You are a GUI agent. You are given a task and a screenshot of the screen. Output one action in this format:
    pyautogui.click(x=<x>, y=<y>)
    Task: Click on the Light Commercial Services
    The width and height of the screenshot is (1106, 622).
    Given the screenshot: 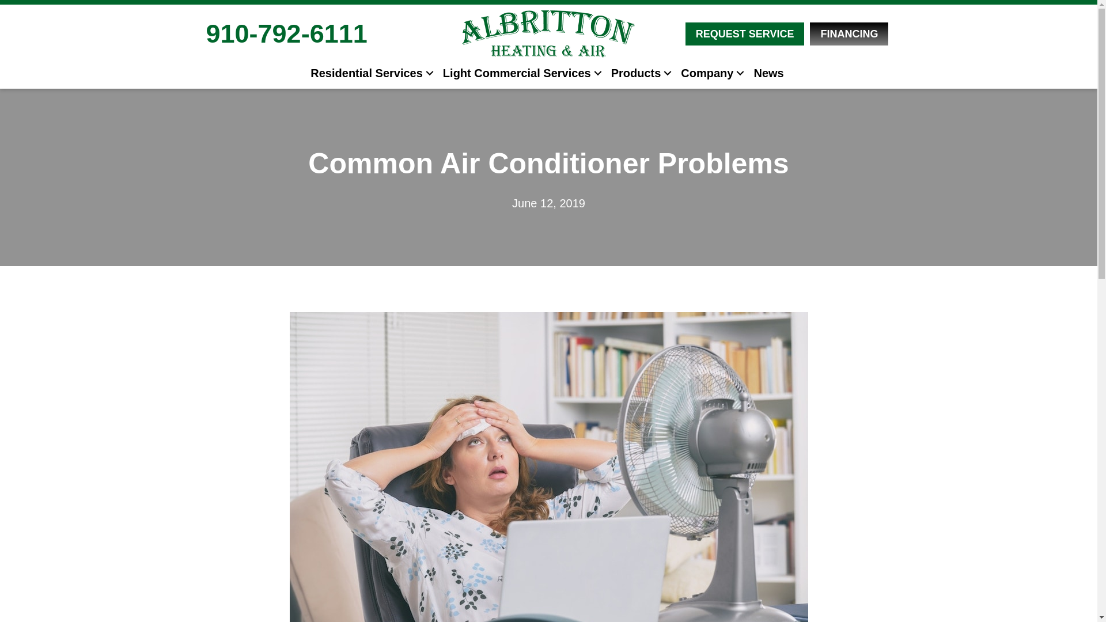 What is the action you would take?
    pyautogui.click(x=521, y=73)
    